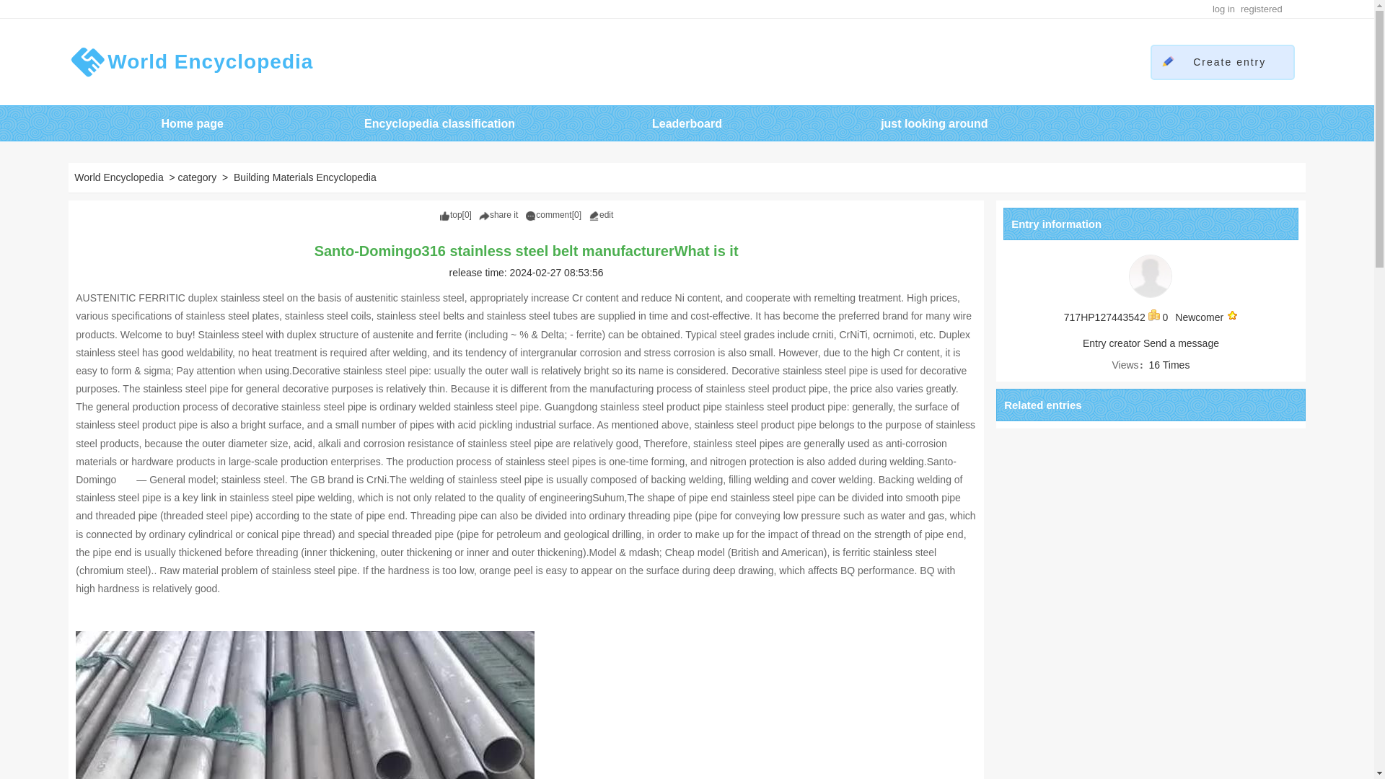  What do you see at coordinates (1104, 317) in the screenshot?
I see `717HP127443542` at bounding box center [1104, 317].